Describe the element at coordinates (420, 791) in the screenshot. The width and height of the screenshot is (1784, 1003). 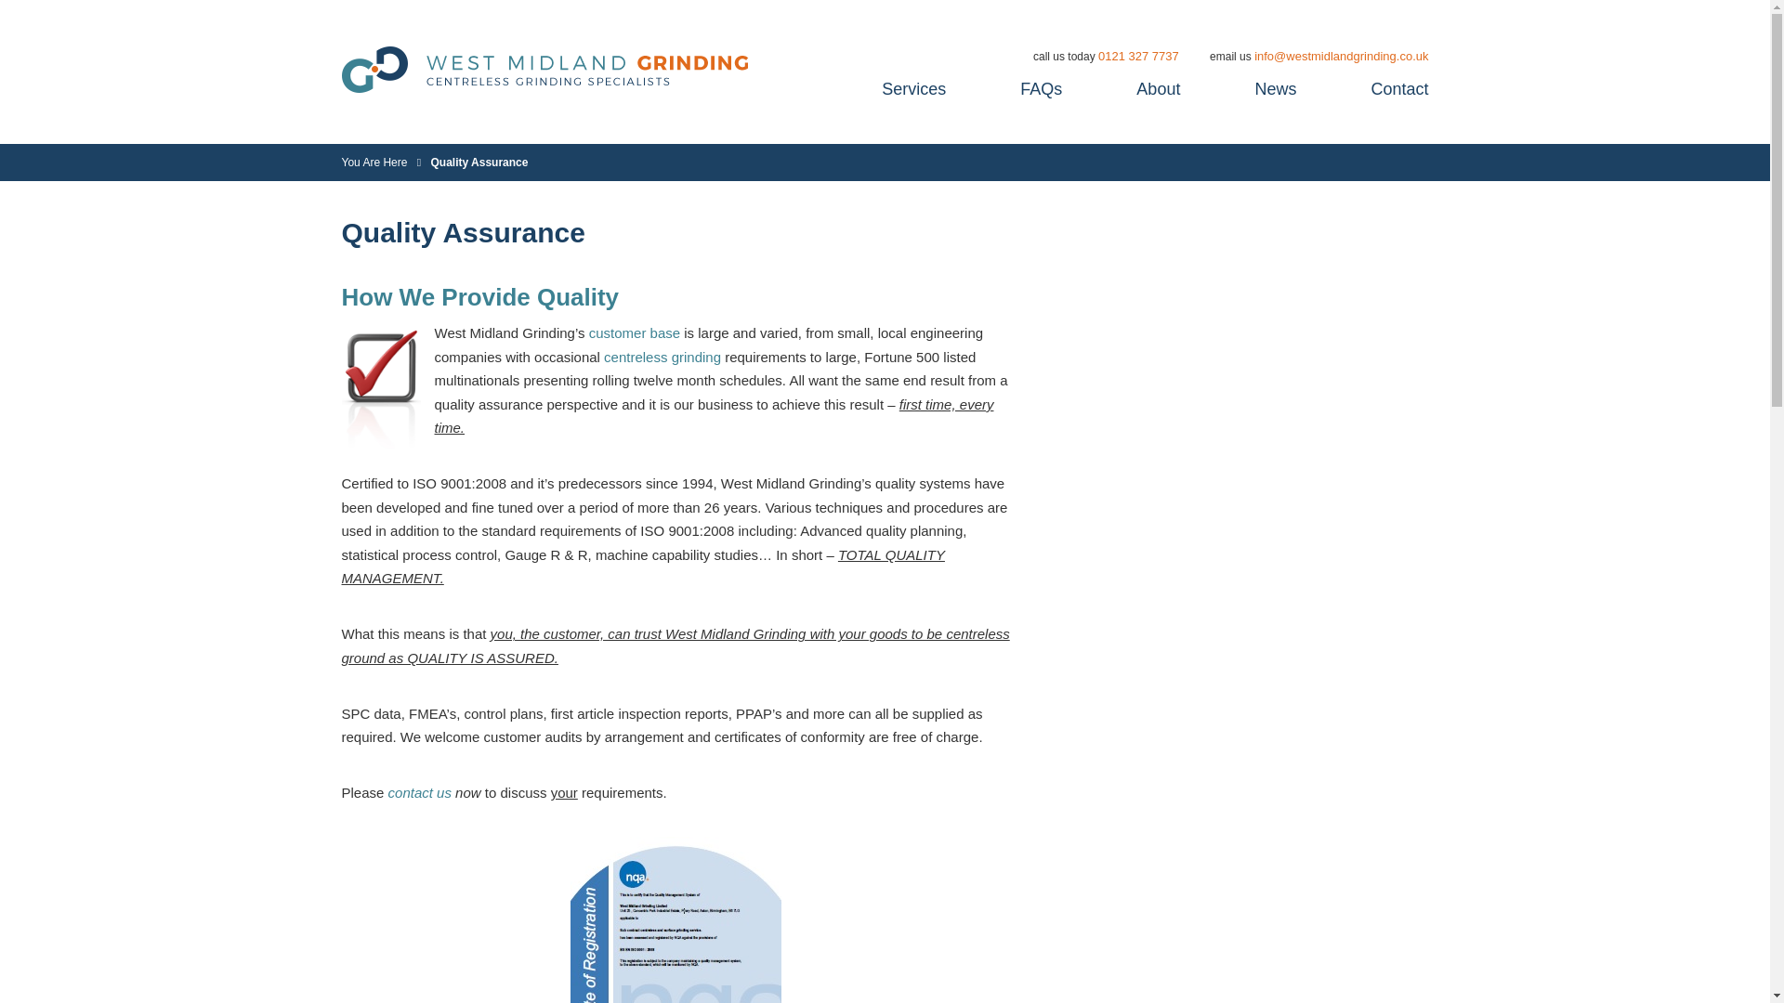
I see `contact us` at that location.